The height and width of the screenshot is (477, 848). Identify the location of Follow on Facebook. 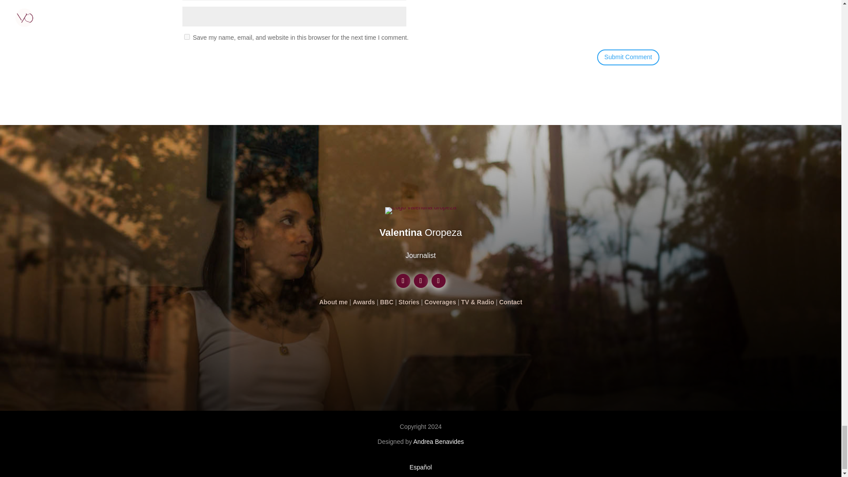
(438, 281).